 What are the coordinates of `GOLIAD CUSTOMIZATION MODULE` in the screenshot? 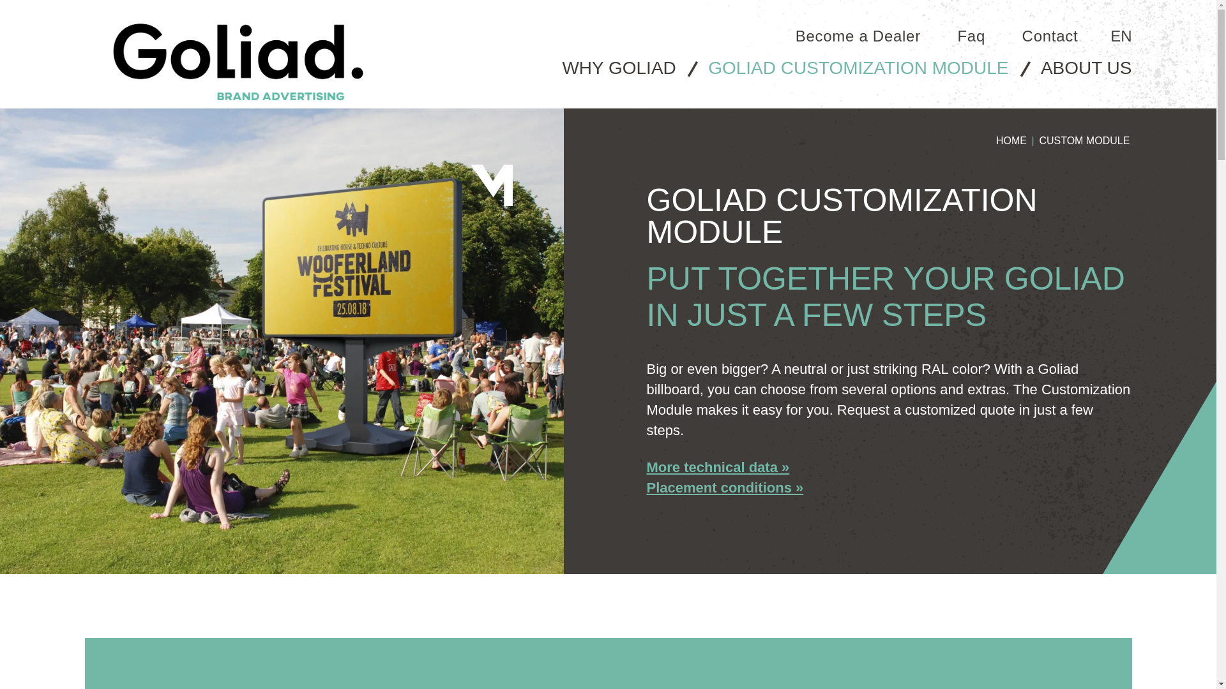 It's located at (858, 68).